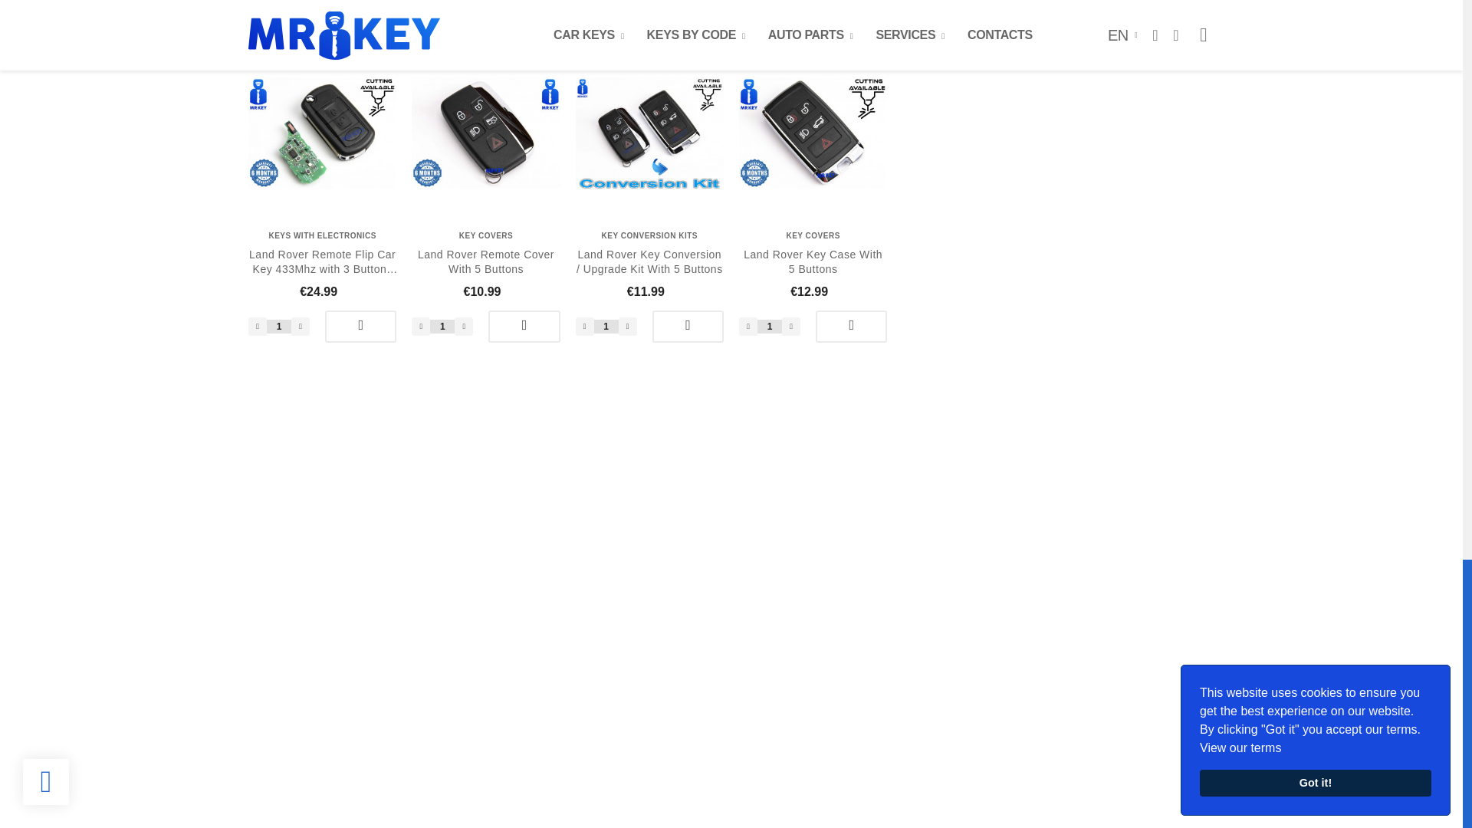 This screenshot has width=1472, height=828. Describe the element at coordinates (688, 327) in the screenshot. I see `Add to cart` at that location.